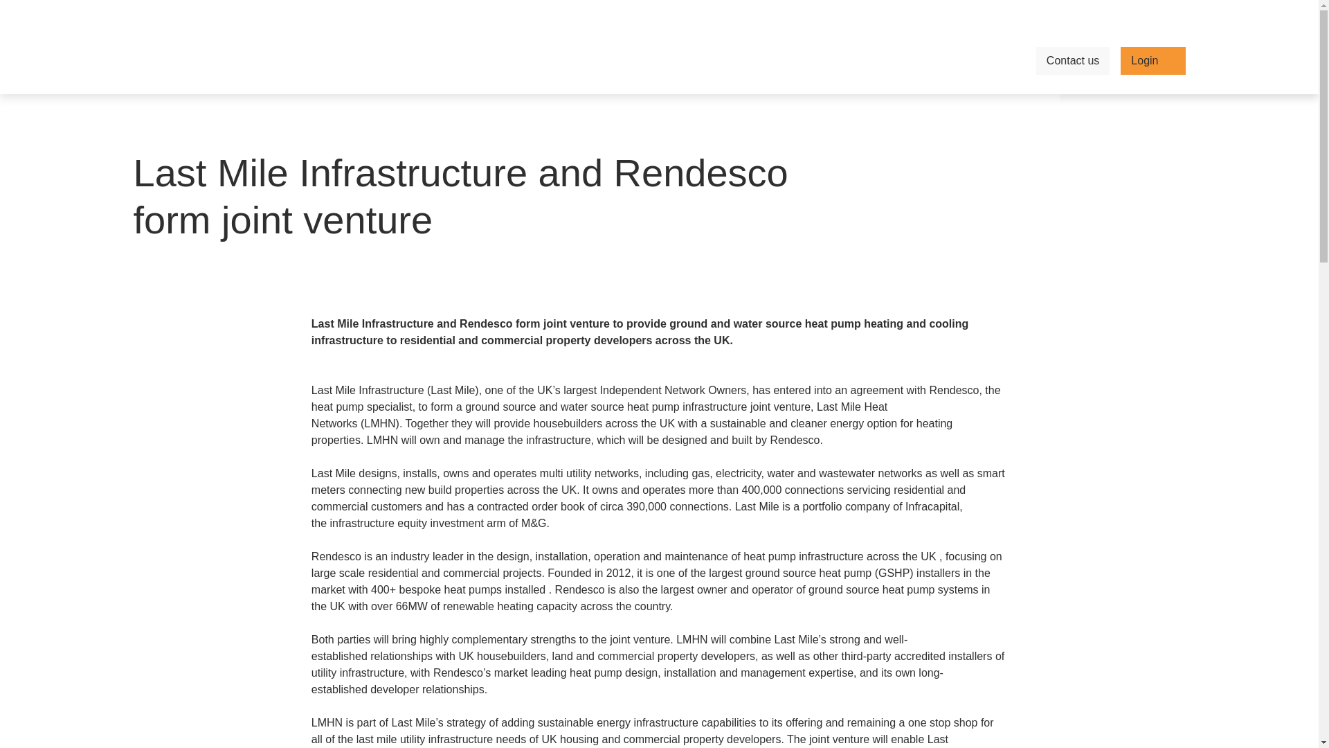 The height and width of the screenshot is (748, 1329). What do you see at coordinates (1073, 61) in the screenshot?
I see `Contact us` at bounding box center [1073, 61].